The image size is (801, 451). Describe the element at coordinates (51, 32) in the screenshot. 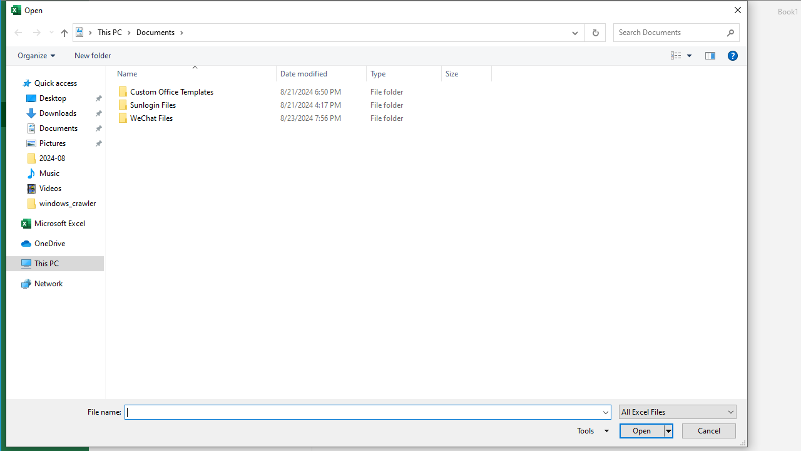

I see `Recent locations` at that location.